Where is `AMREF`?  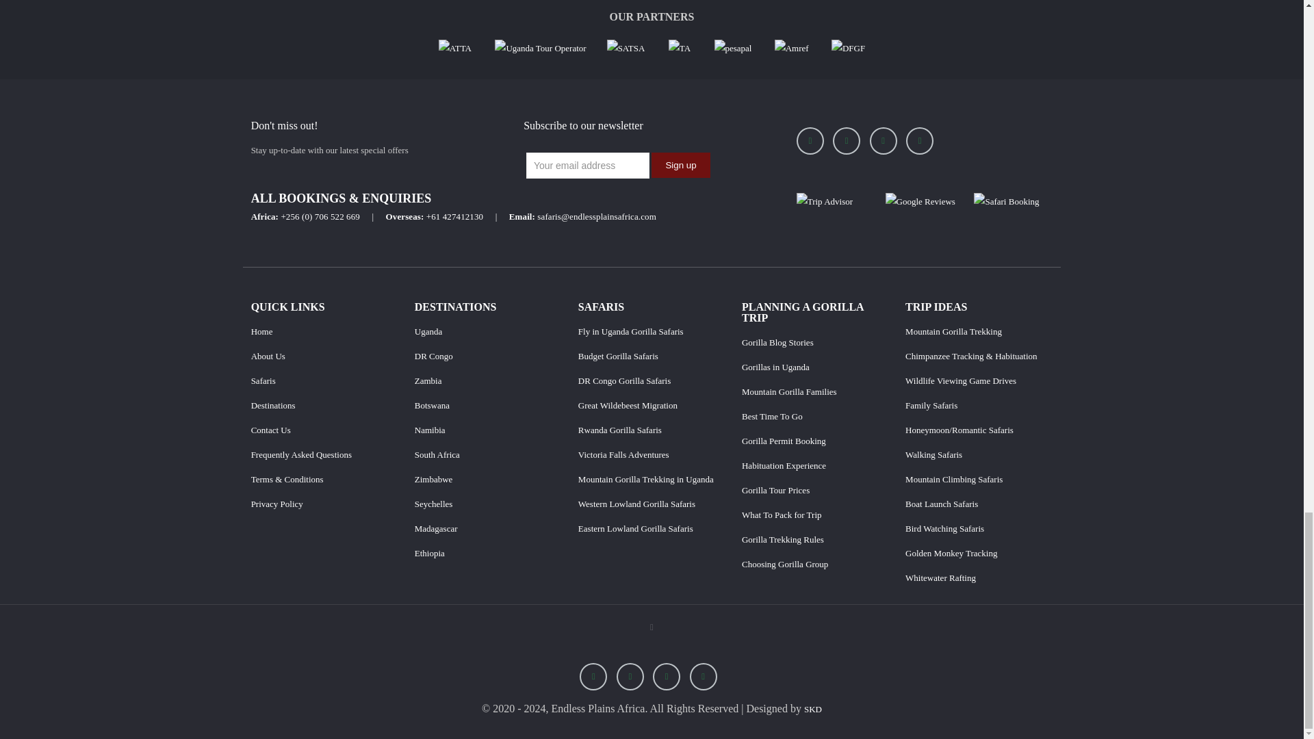 AMREF is located at coordinates (793, 48).